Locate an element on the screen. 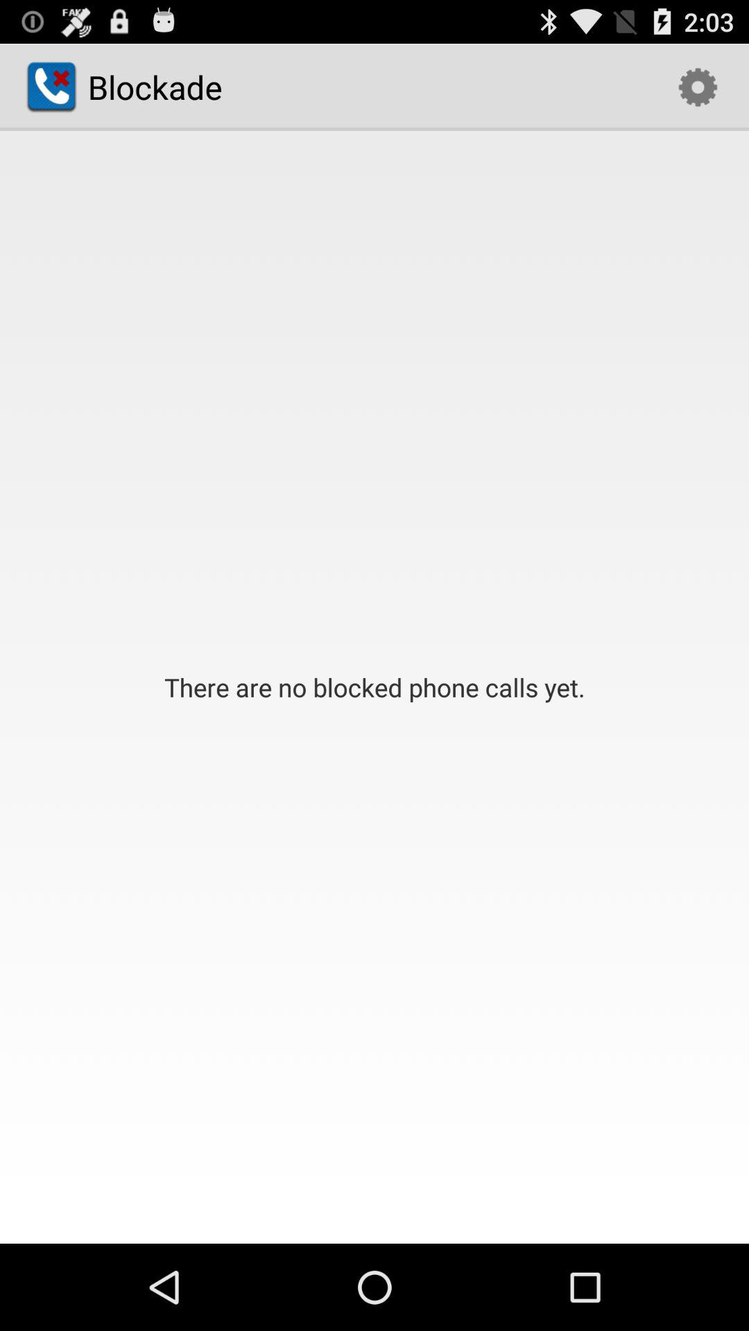  tap the item to the right of the blockade icon is located at coordinates (698, 87).